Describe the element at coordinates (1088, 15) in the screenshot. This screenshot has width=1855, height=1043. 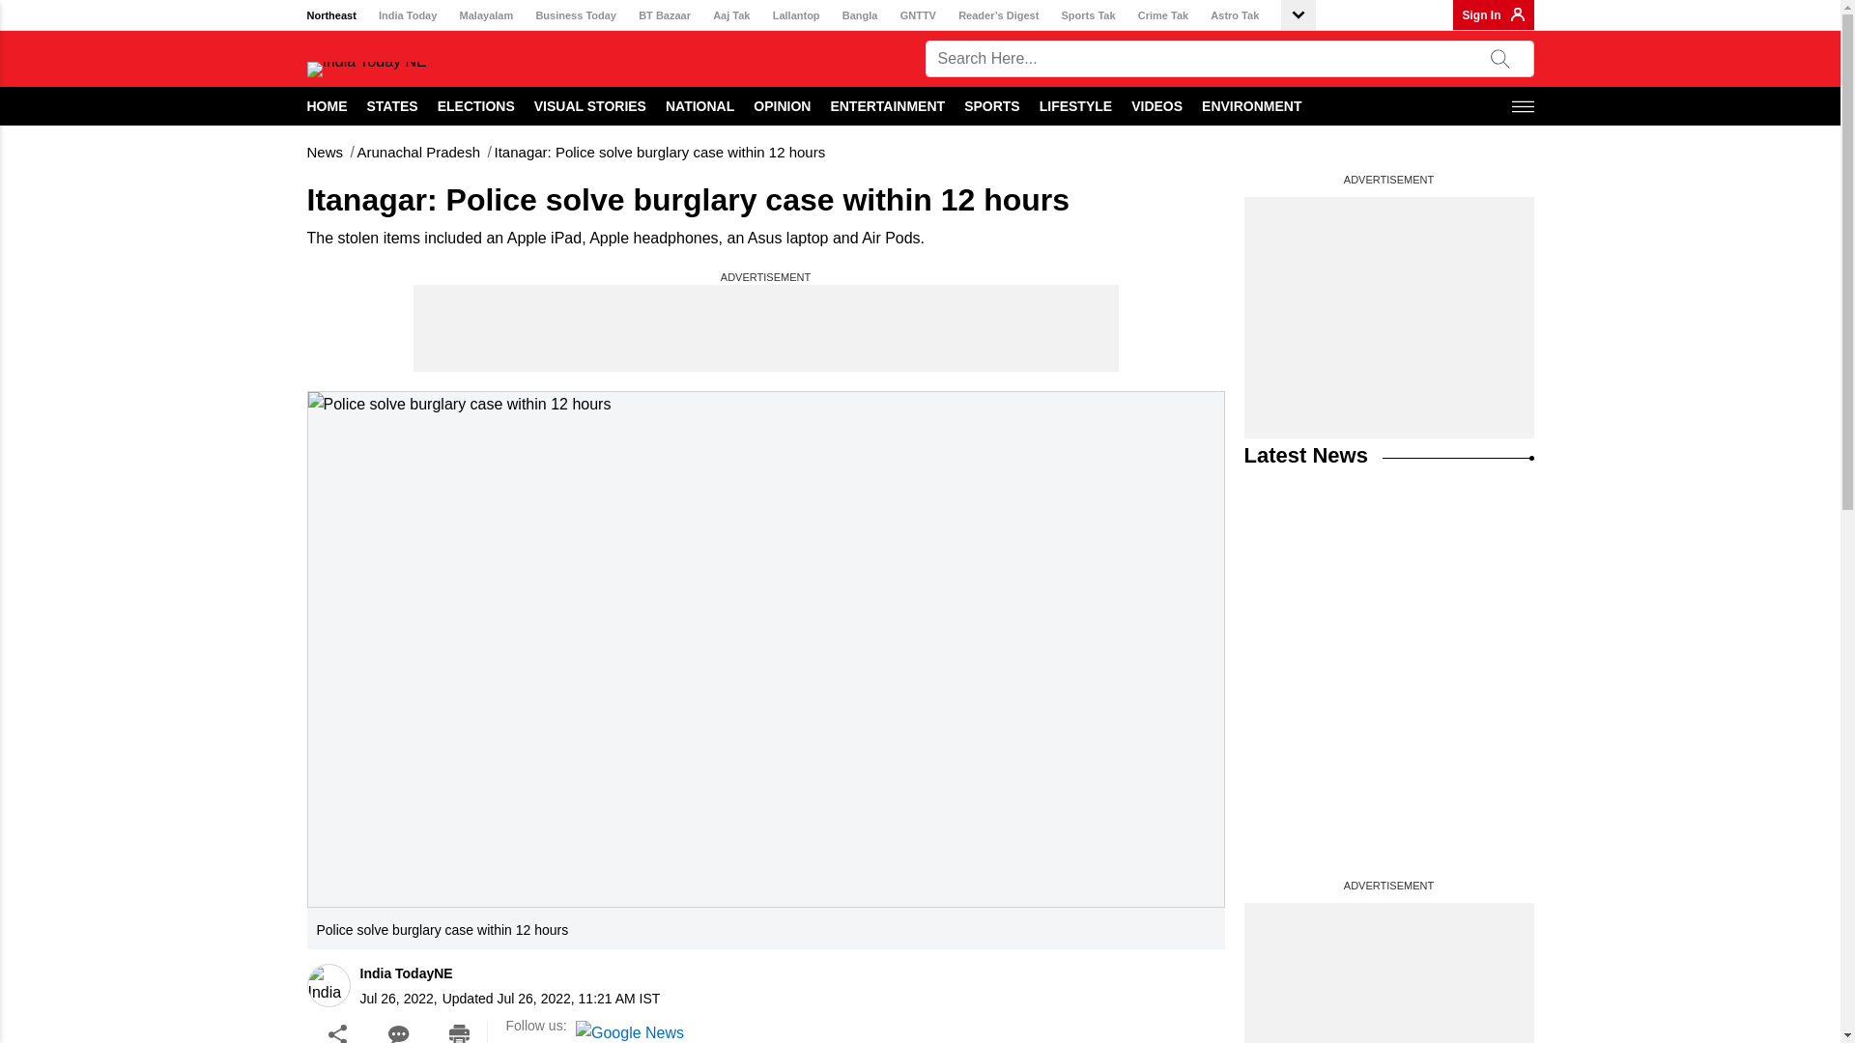
I see `Sports Tak` at that location.